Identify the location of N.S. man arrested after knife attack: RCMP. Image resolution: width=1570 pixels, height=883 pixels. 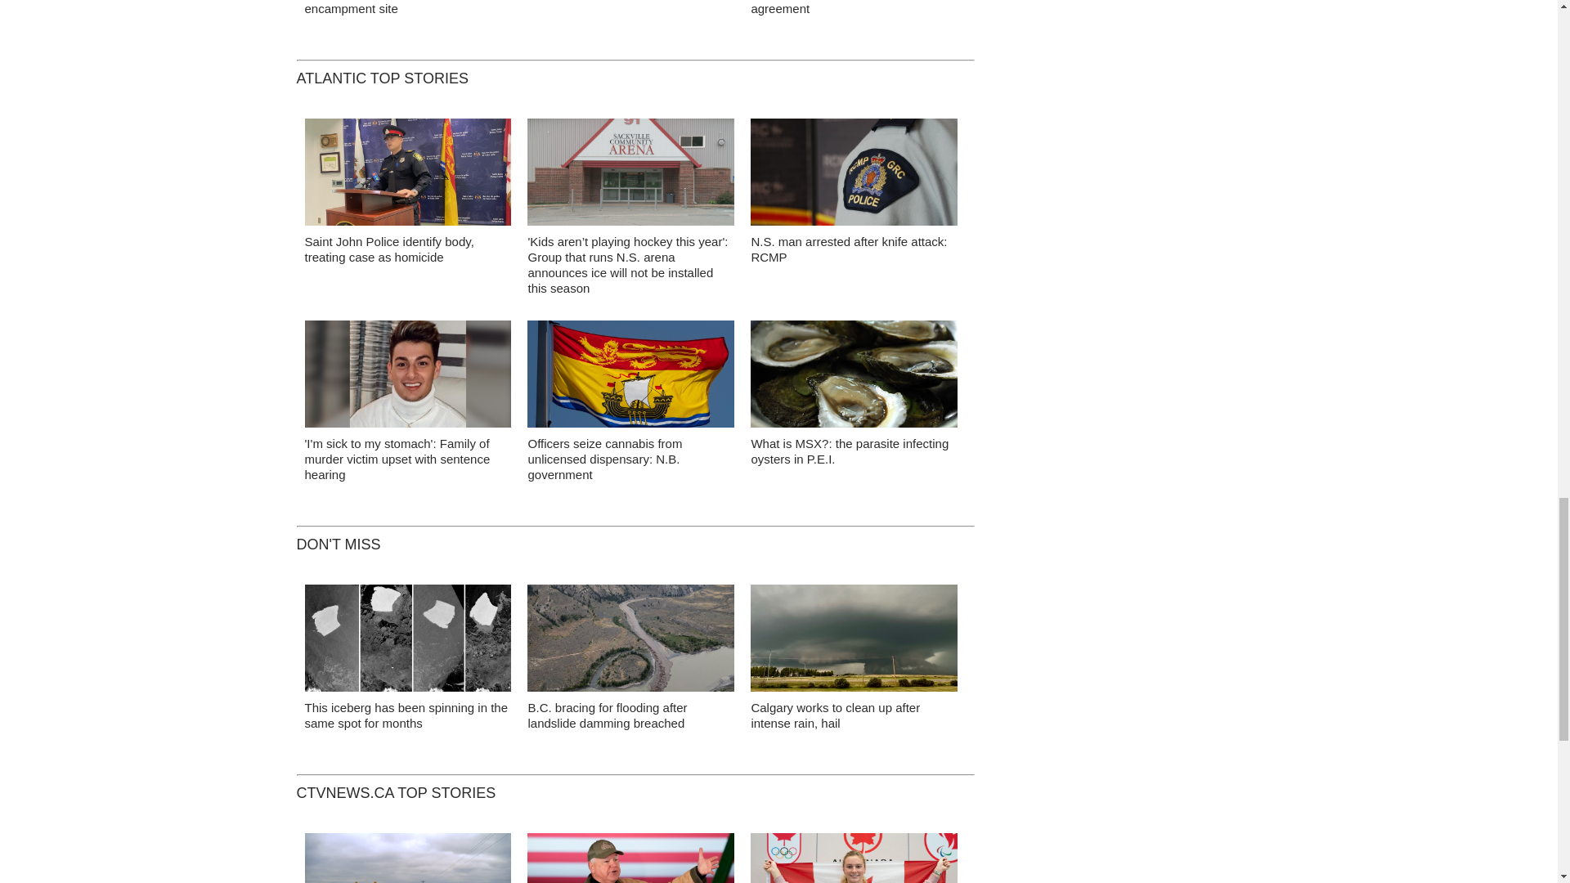
(848, 249).